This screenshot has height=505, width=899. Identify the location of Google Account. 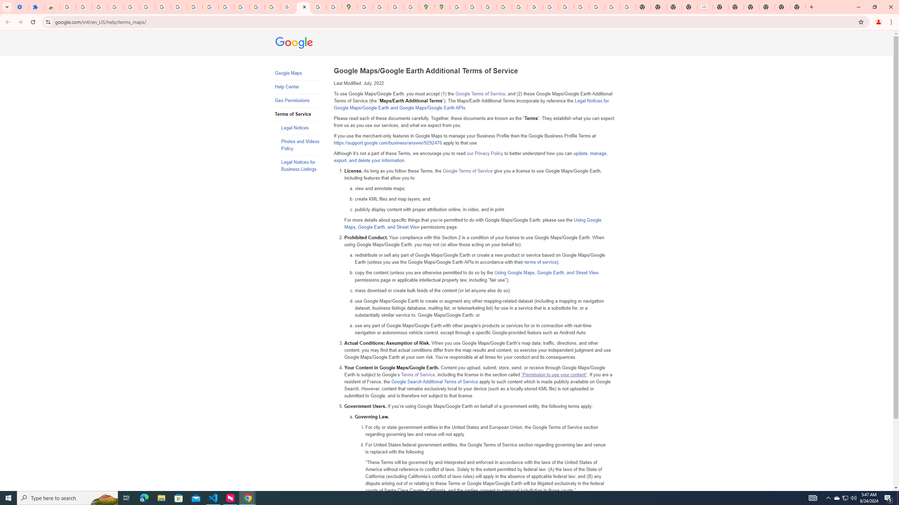
(179, 7).